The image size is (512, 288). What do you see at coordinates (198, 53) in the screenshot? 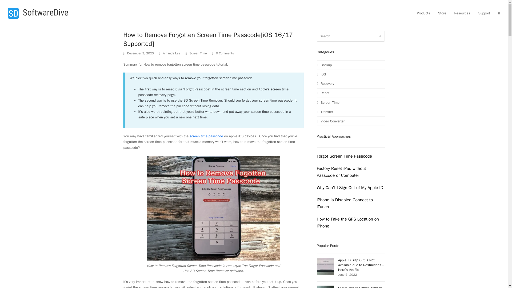
I see `Screen Time` at bounding box center [198, 53].